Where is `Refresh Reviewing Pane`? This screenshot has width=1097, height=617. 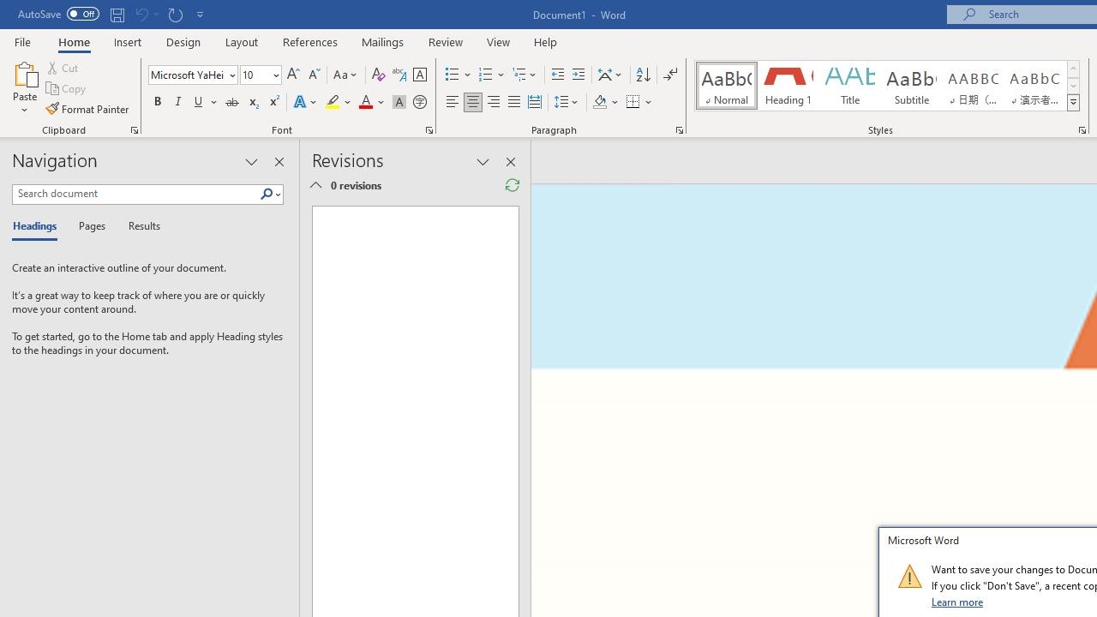
Refresh Reviewing Pane is located at coordinates (513, 185).